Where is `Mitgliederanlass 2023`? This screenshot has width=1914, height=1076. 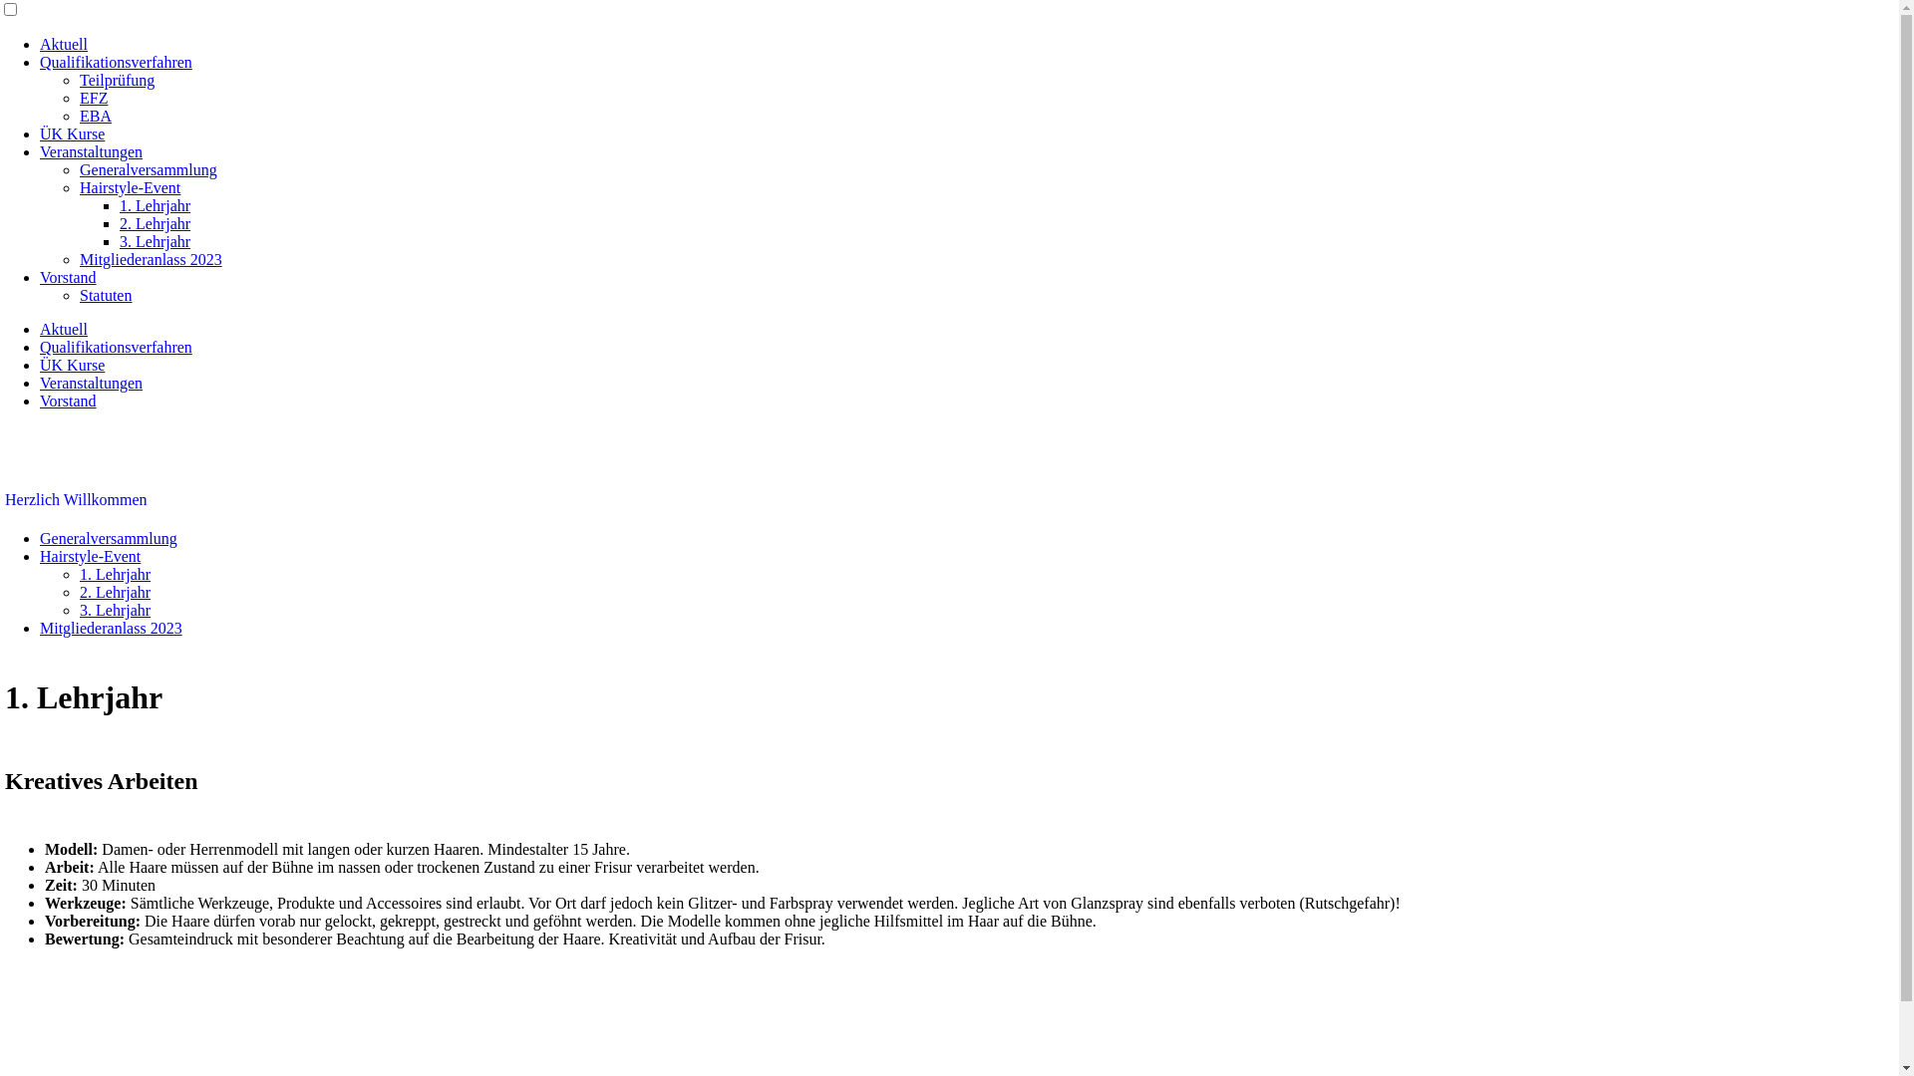 Mitgliederanlass 2023 is located at coordinates (112, 628).